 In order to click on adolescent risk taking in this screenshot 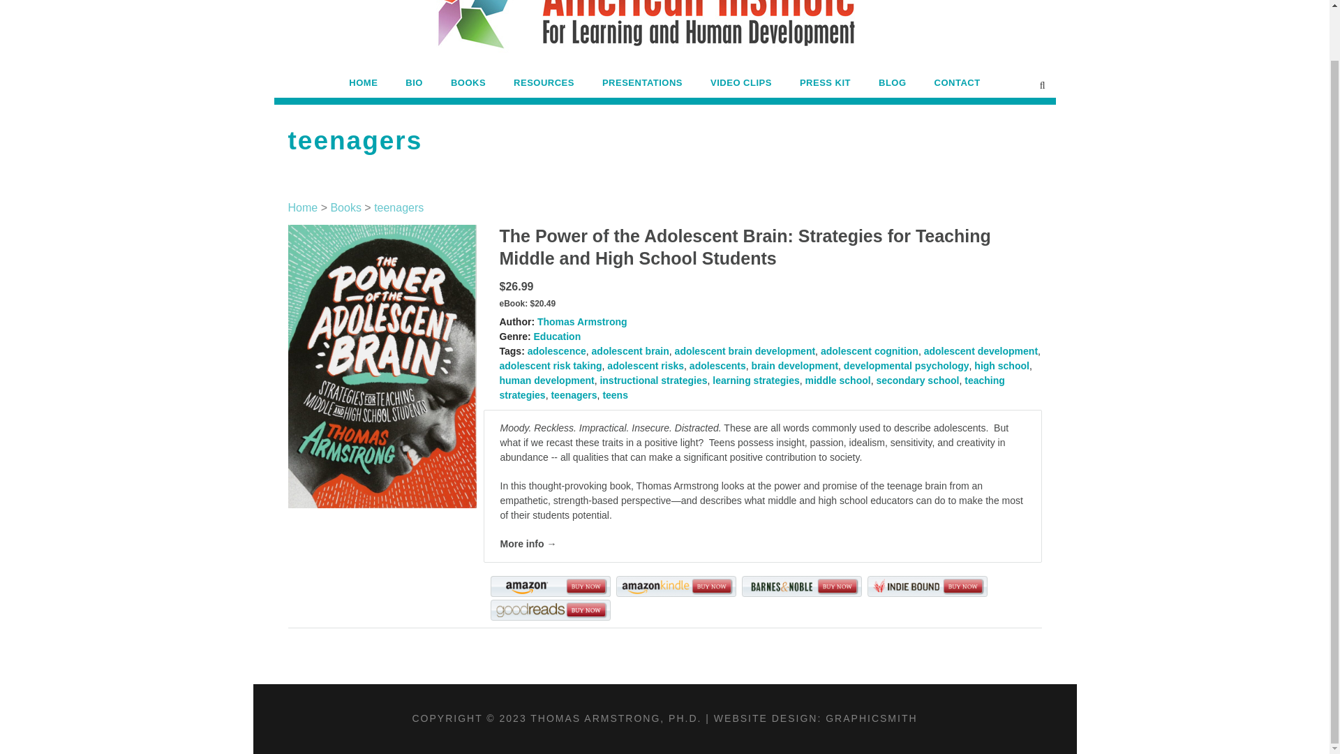, I will do `click(551, 366)`.